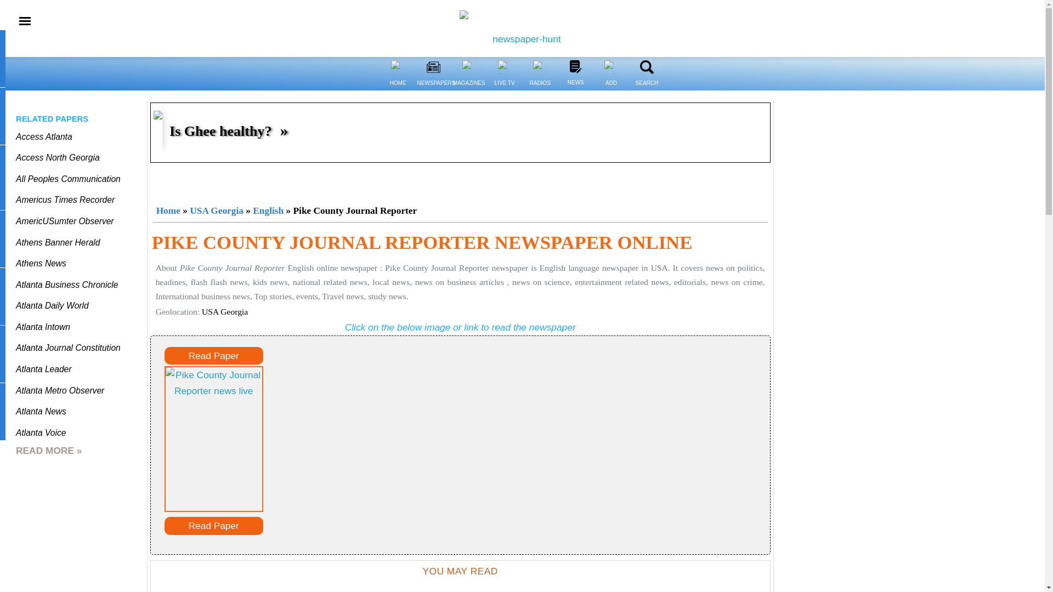 The image size is (1053, 592). What do you see at coordinates (575, 66) in the screenshot?
I see `NEWS` at bounding box center [575, 66].